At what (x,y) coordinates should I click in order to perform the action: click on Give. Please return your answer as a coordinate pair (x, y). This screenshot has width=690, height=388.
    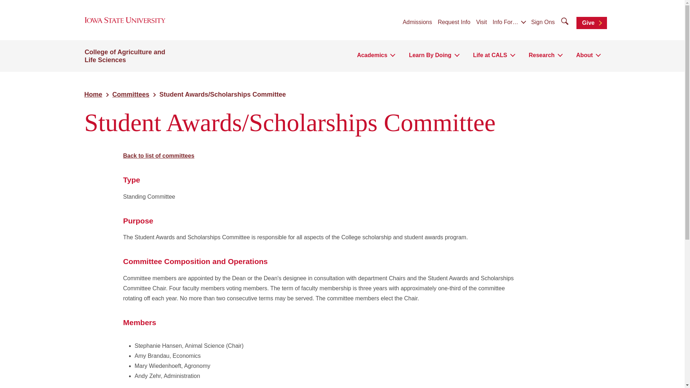
    Looking at the image, I should click on (592, 23).